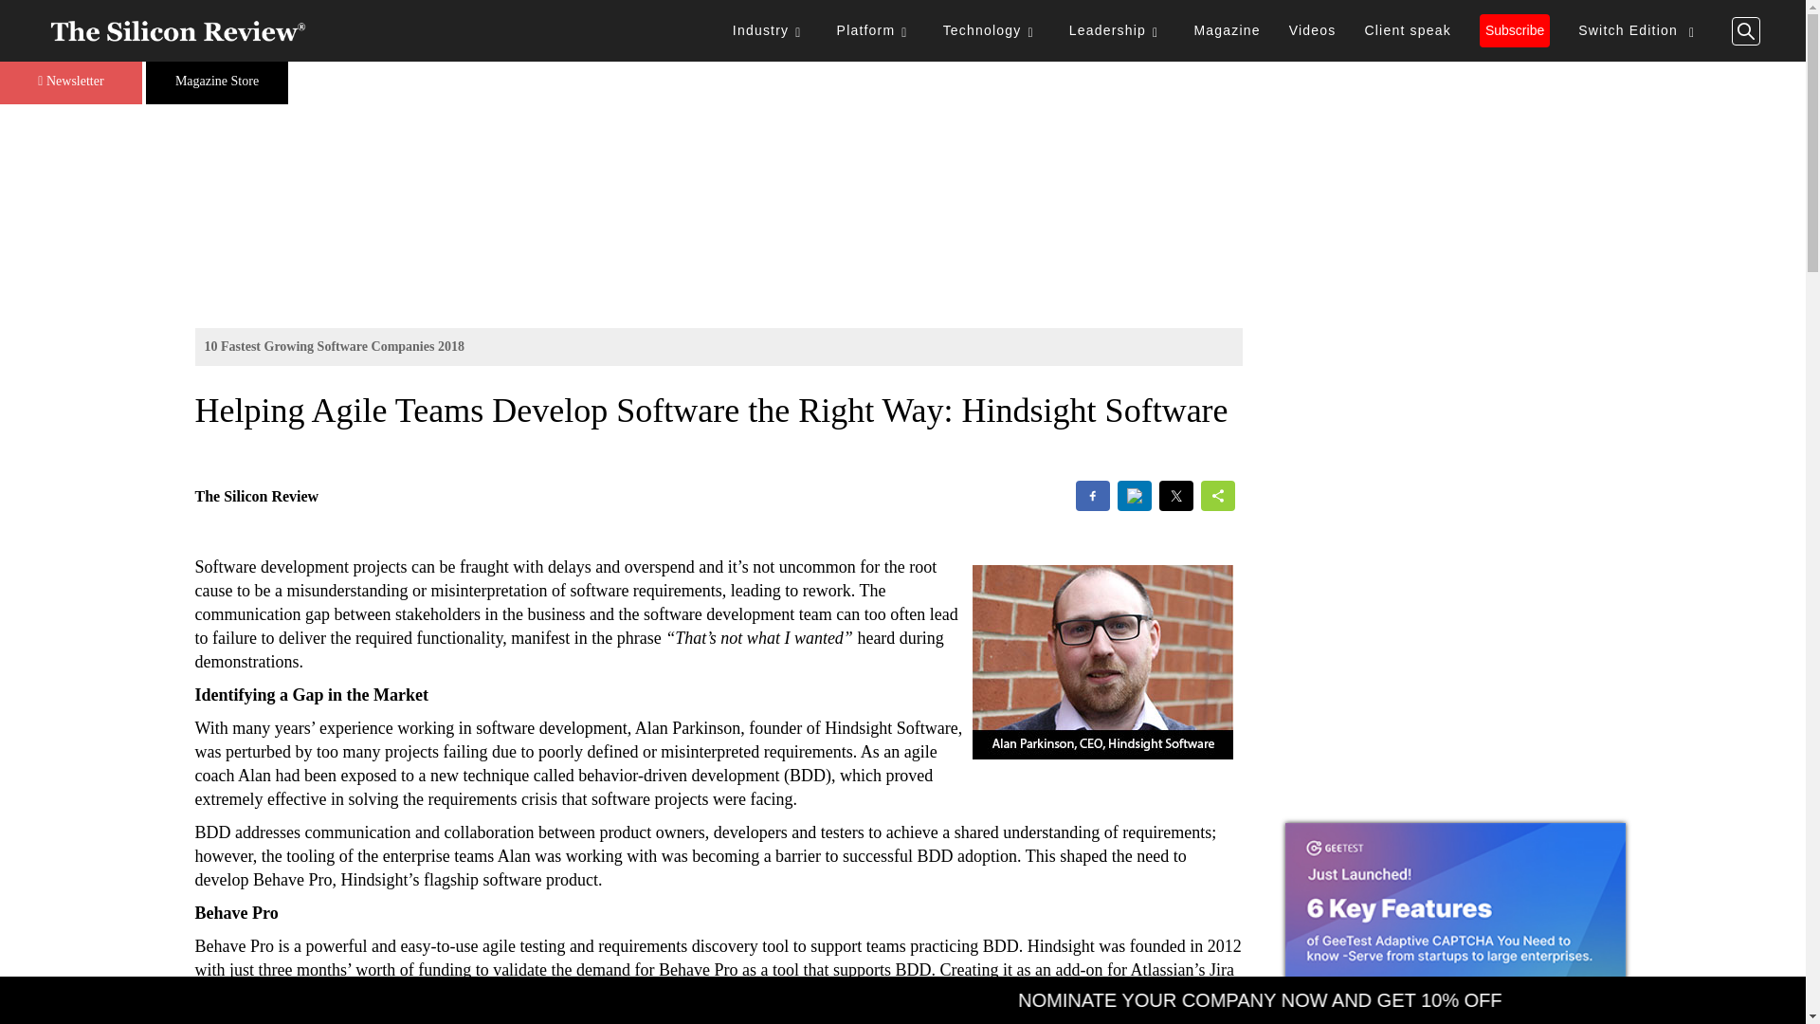  What do you see at coordinates (1454, 412) in the screenshot?
I see `Advertisement` at bounding box center [1454, 412].